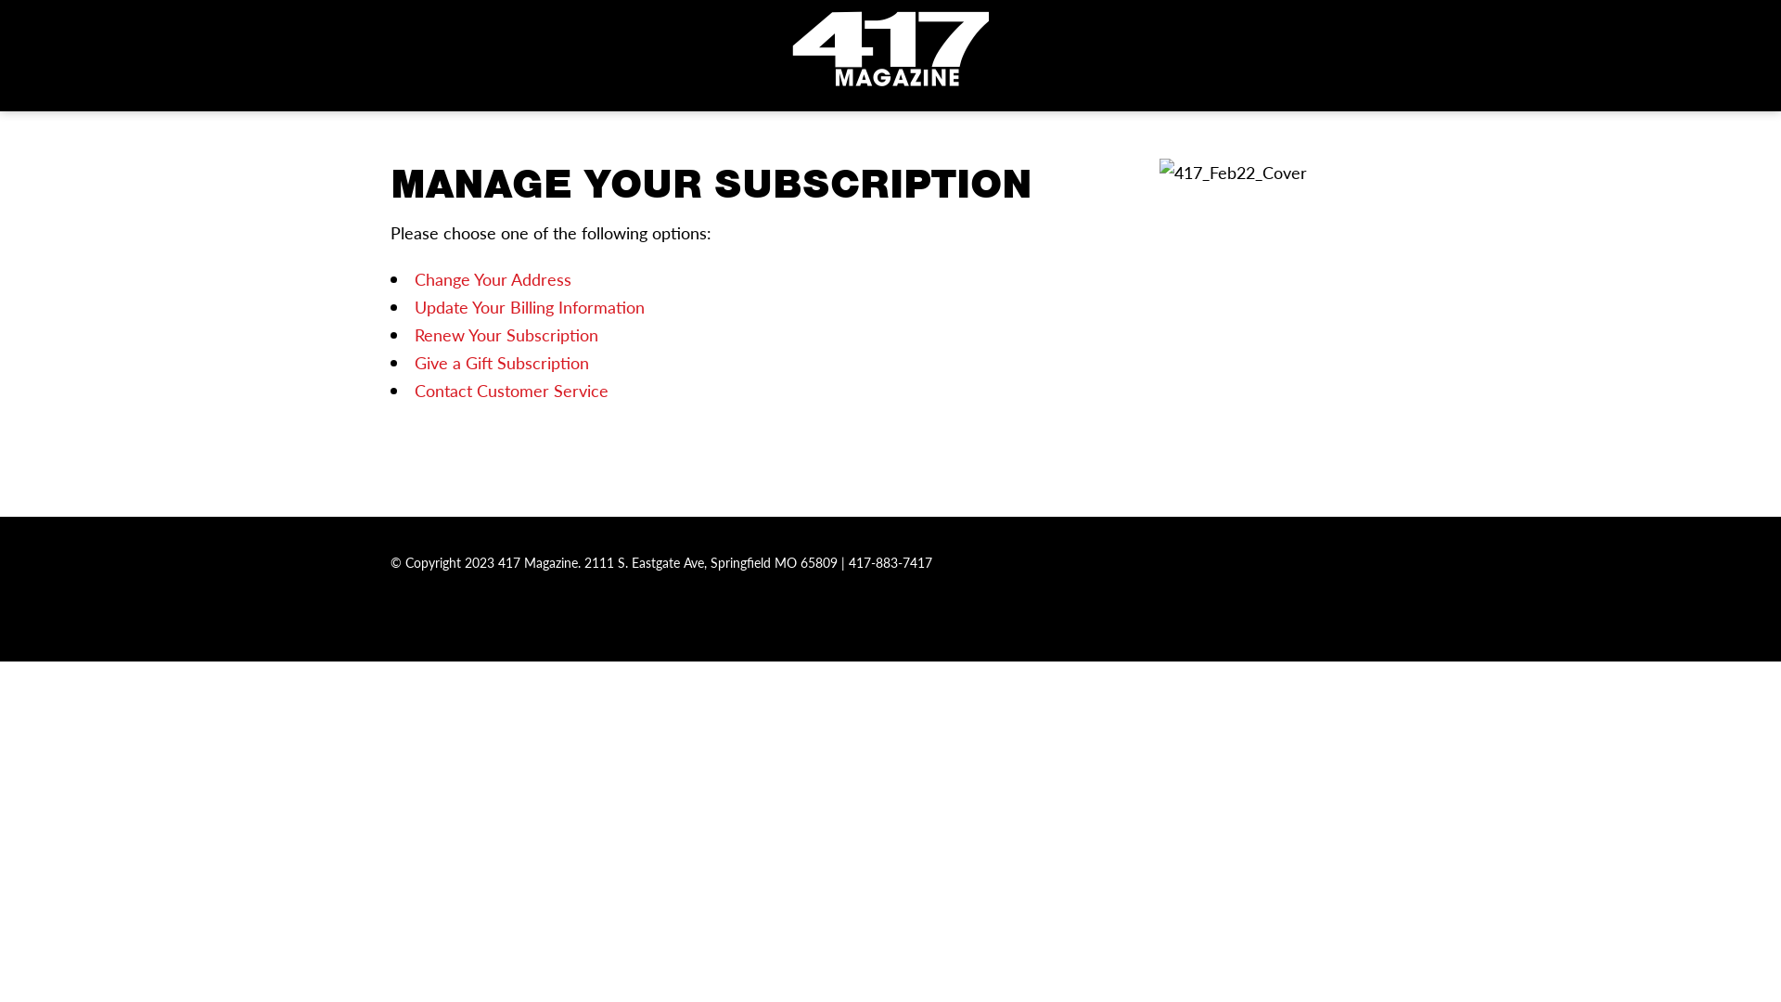  What do you see at coordinates (492, 278) in the screenshot?
I see `Change Your Address` at bounding box center [492, 278].